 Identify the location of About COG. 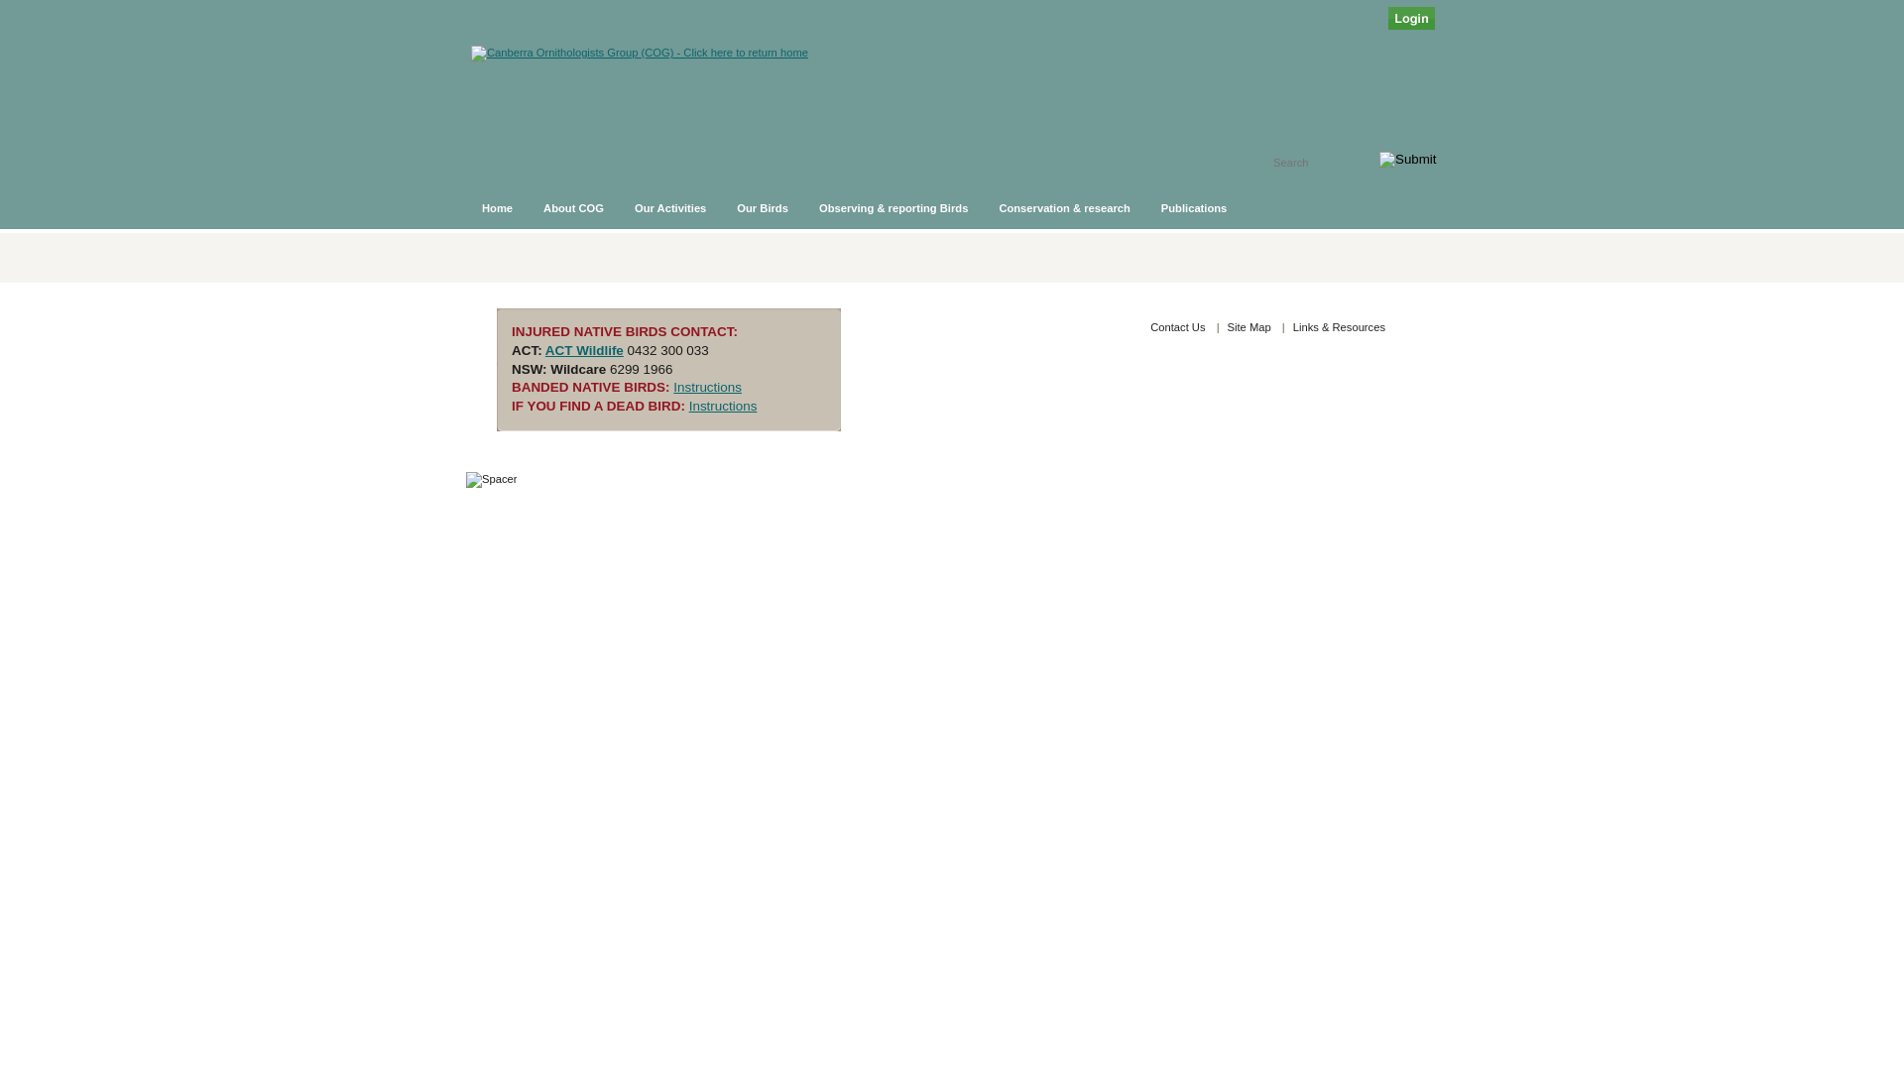
(574, 208).